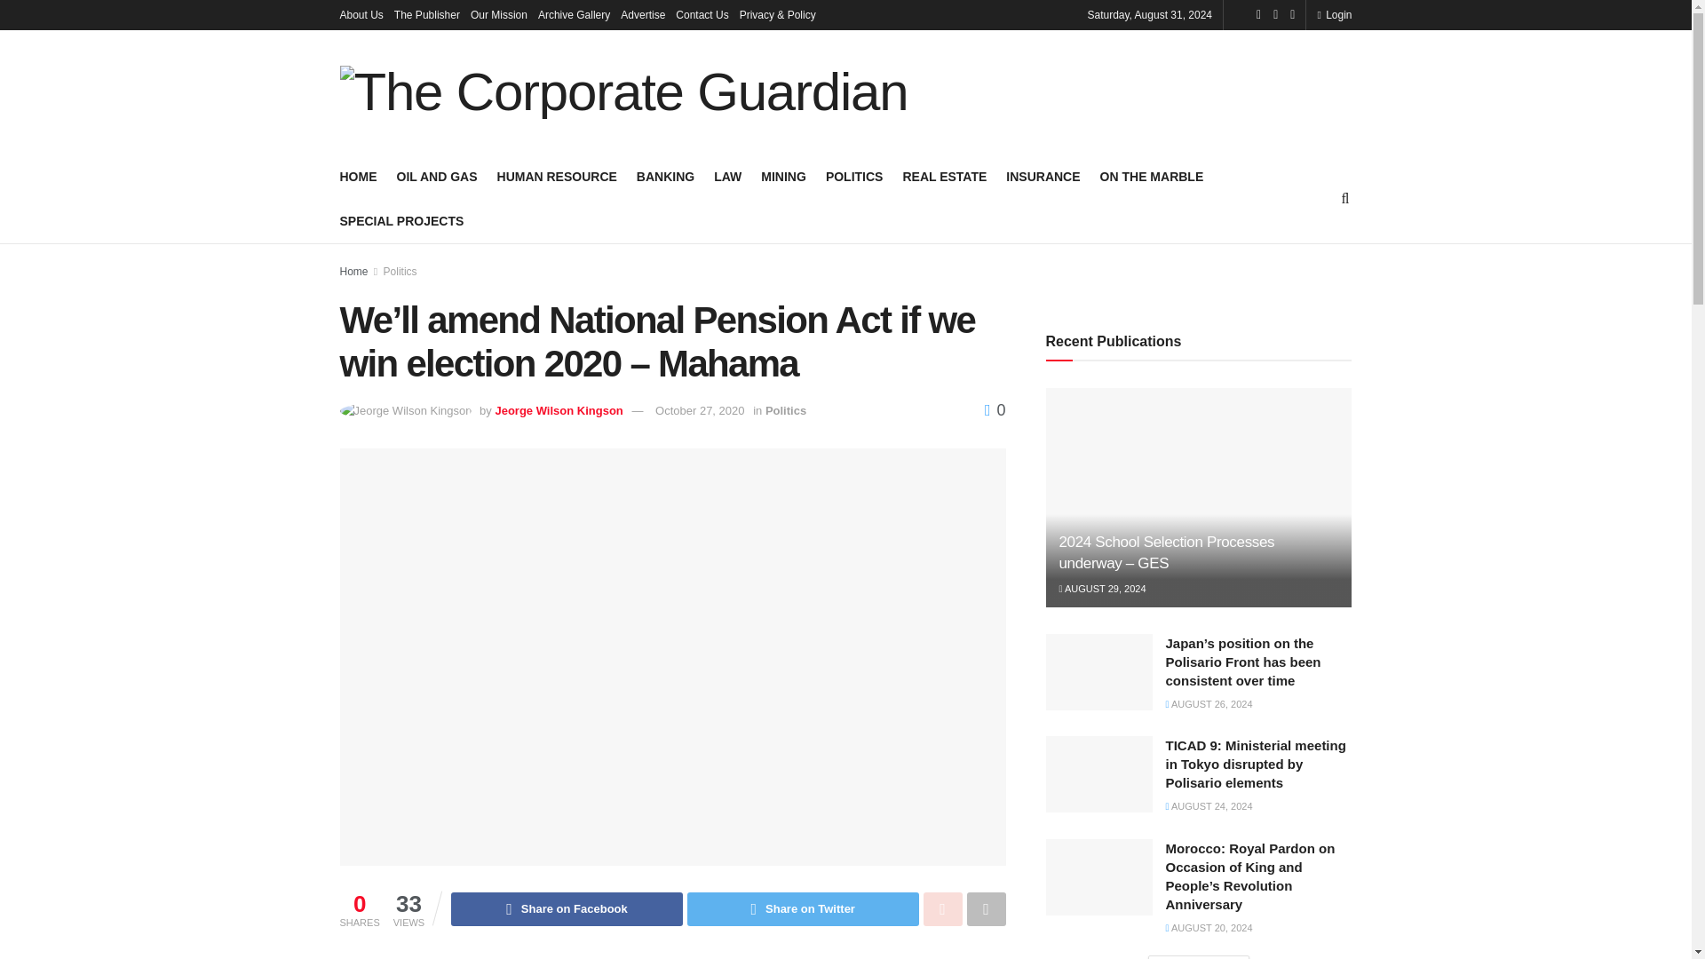 The height and width of the screenshot is (959, 1705). What do you see at coordinates (702, 14) in the screenshot?
I see `Contact Us` at bounding box center [702, 14].